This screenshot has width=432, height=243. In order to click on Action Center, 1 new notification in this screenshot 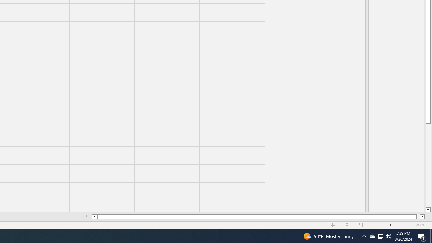, I will do `click(422, 236)`.